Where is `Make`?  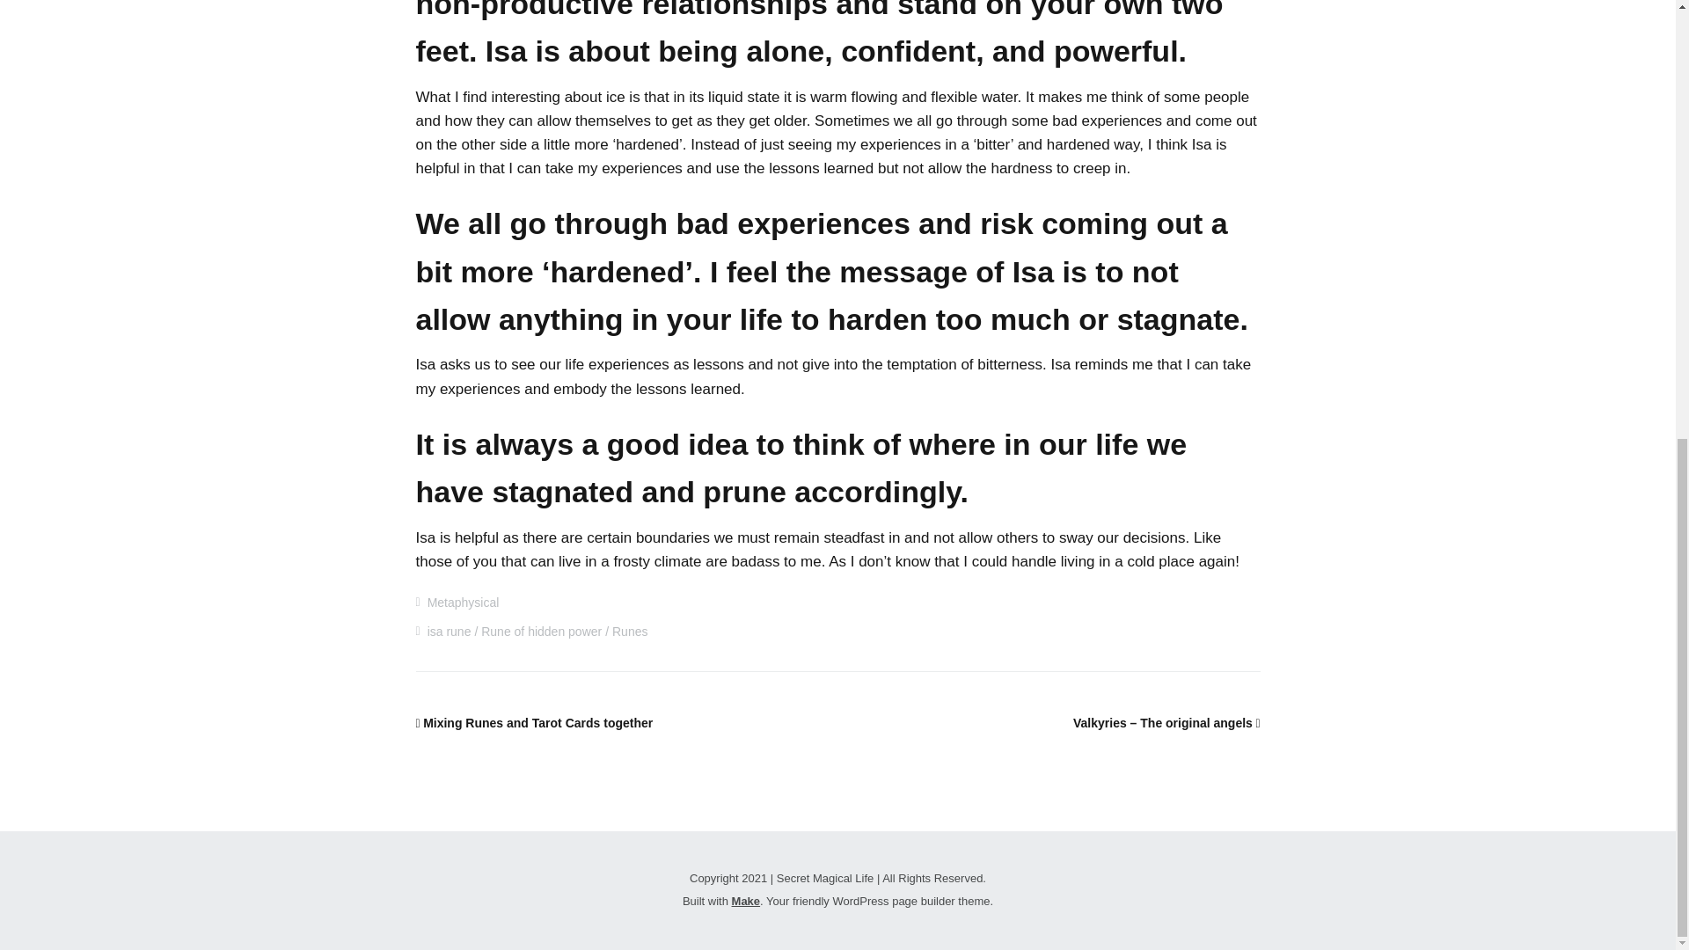 Make is located at coordinates (746, 901).